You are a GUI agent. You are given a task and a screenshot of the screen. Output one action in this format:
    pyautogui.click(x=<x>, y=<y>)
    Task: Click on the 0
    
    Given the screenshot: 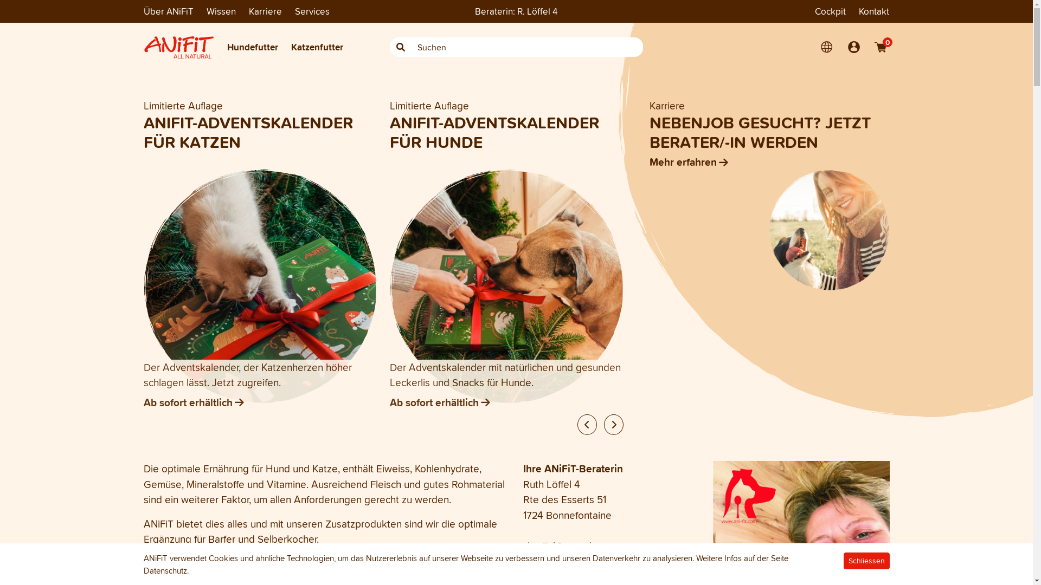 What is the action you would take?
    pyautogui.click(x=881, y=47)
    